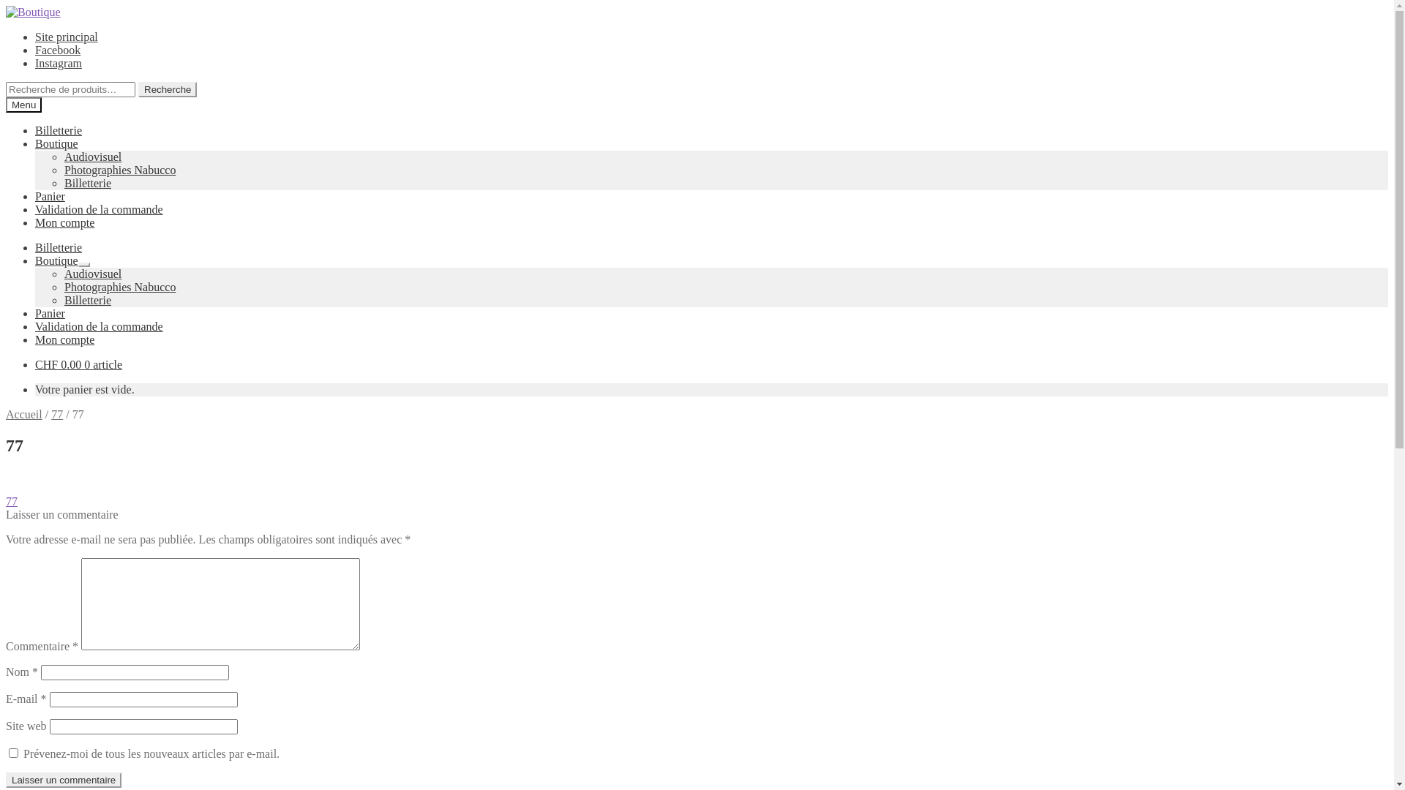 Image resolution: width=1405 pixels, height=790 pixels. Describe the element at coordinates (88, 183) in the screenshot. I see `Billetterie` at that location.